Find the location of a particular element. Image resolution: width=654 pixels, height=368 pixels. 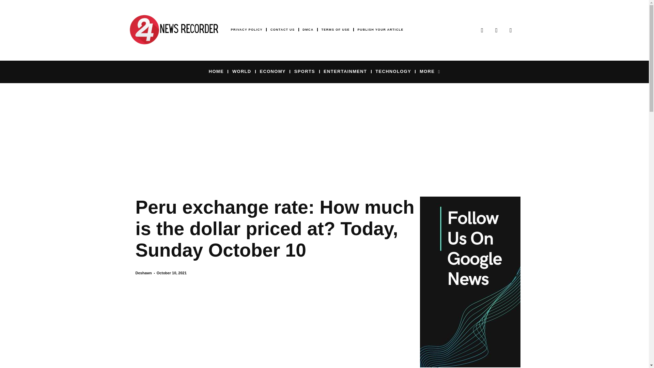

TECHNOLOGY is located at coordinates (393, 71).